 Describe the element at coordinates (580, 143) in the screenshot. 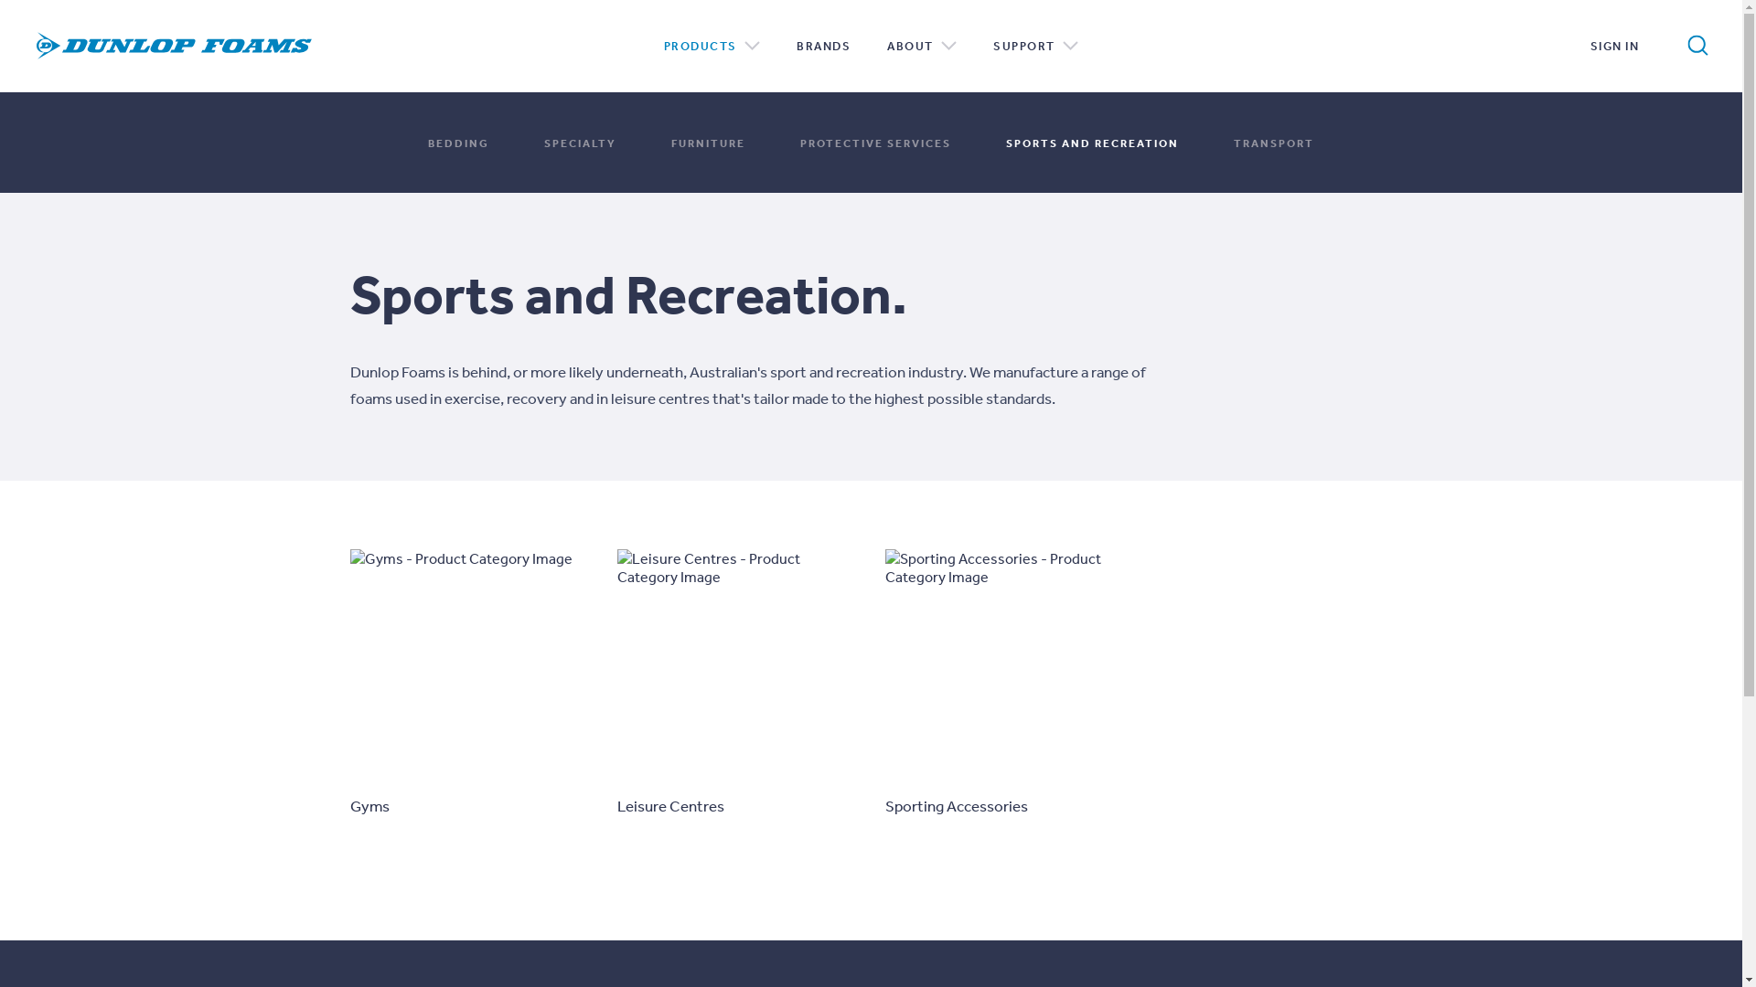

I see `SPECIALTY` at that location.